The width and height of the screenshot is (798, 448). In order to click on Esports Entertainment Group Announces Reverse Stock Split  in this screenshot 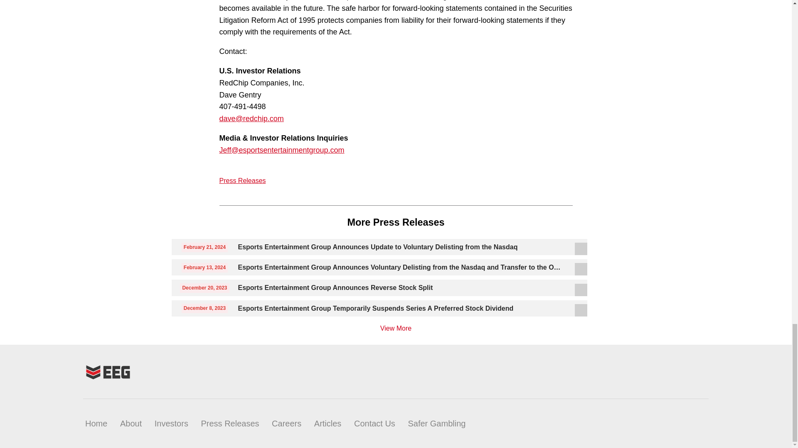, I will do `click(401, 287)`.